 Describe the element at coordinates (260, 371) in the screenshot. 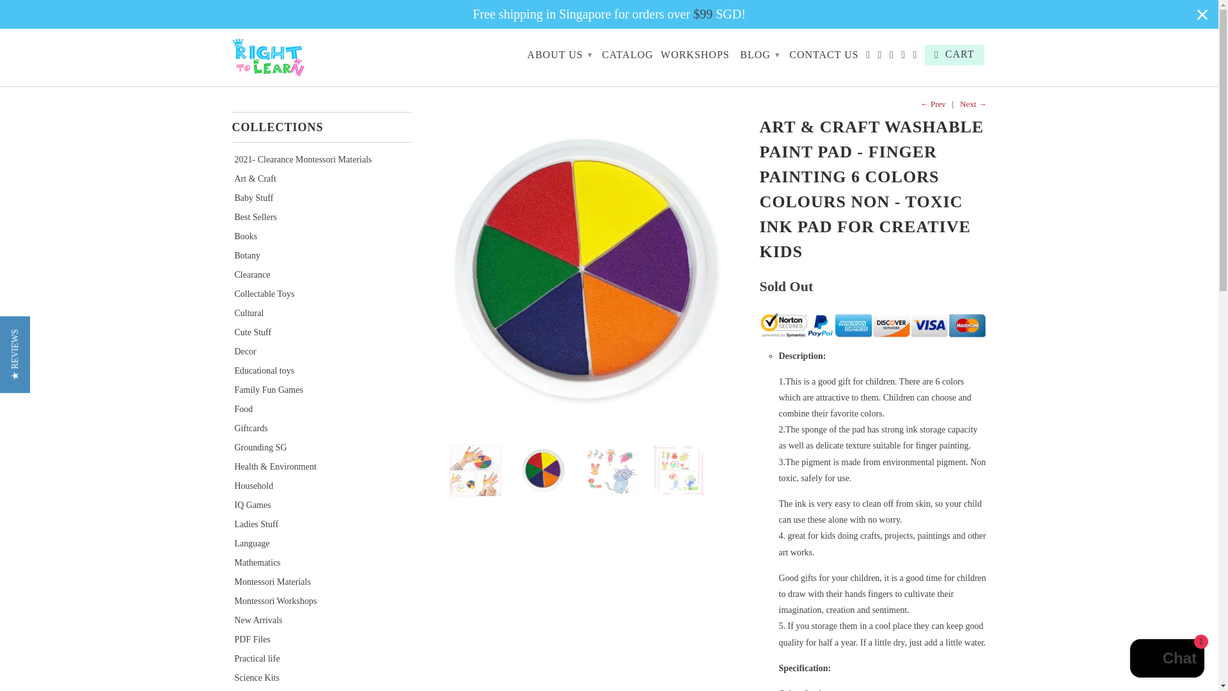

I see `Educational toys` at that location.